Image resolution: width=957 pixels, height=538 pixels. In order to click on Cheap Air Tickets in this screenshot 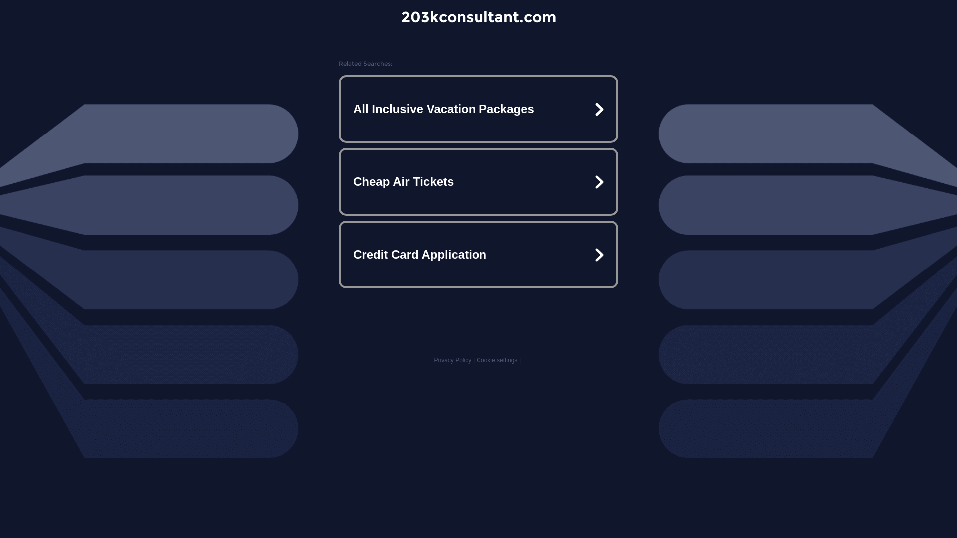, I will do `click(478, 182)`.